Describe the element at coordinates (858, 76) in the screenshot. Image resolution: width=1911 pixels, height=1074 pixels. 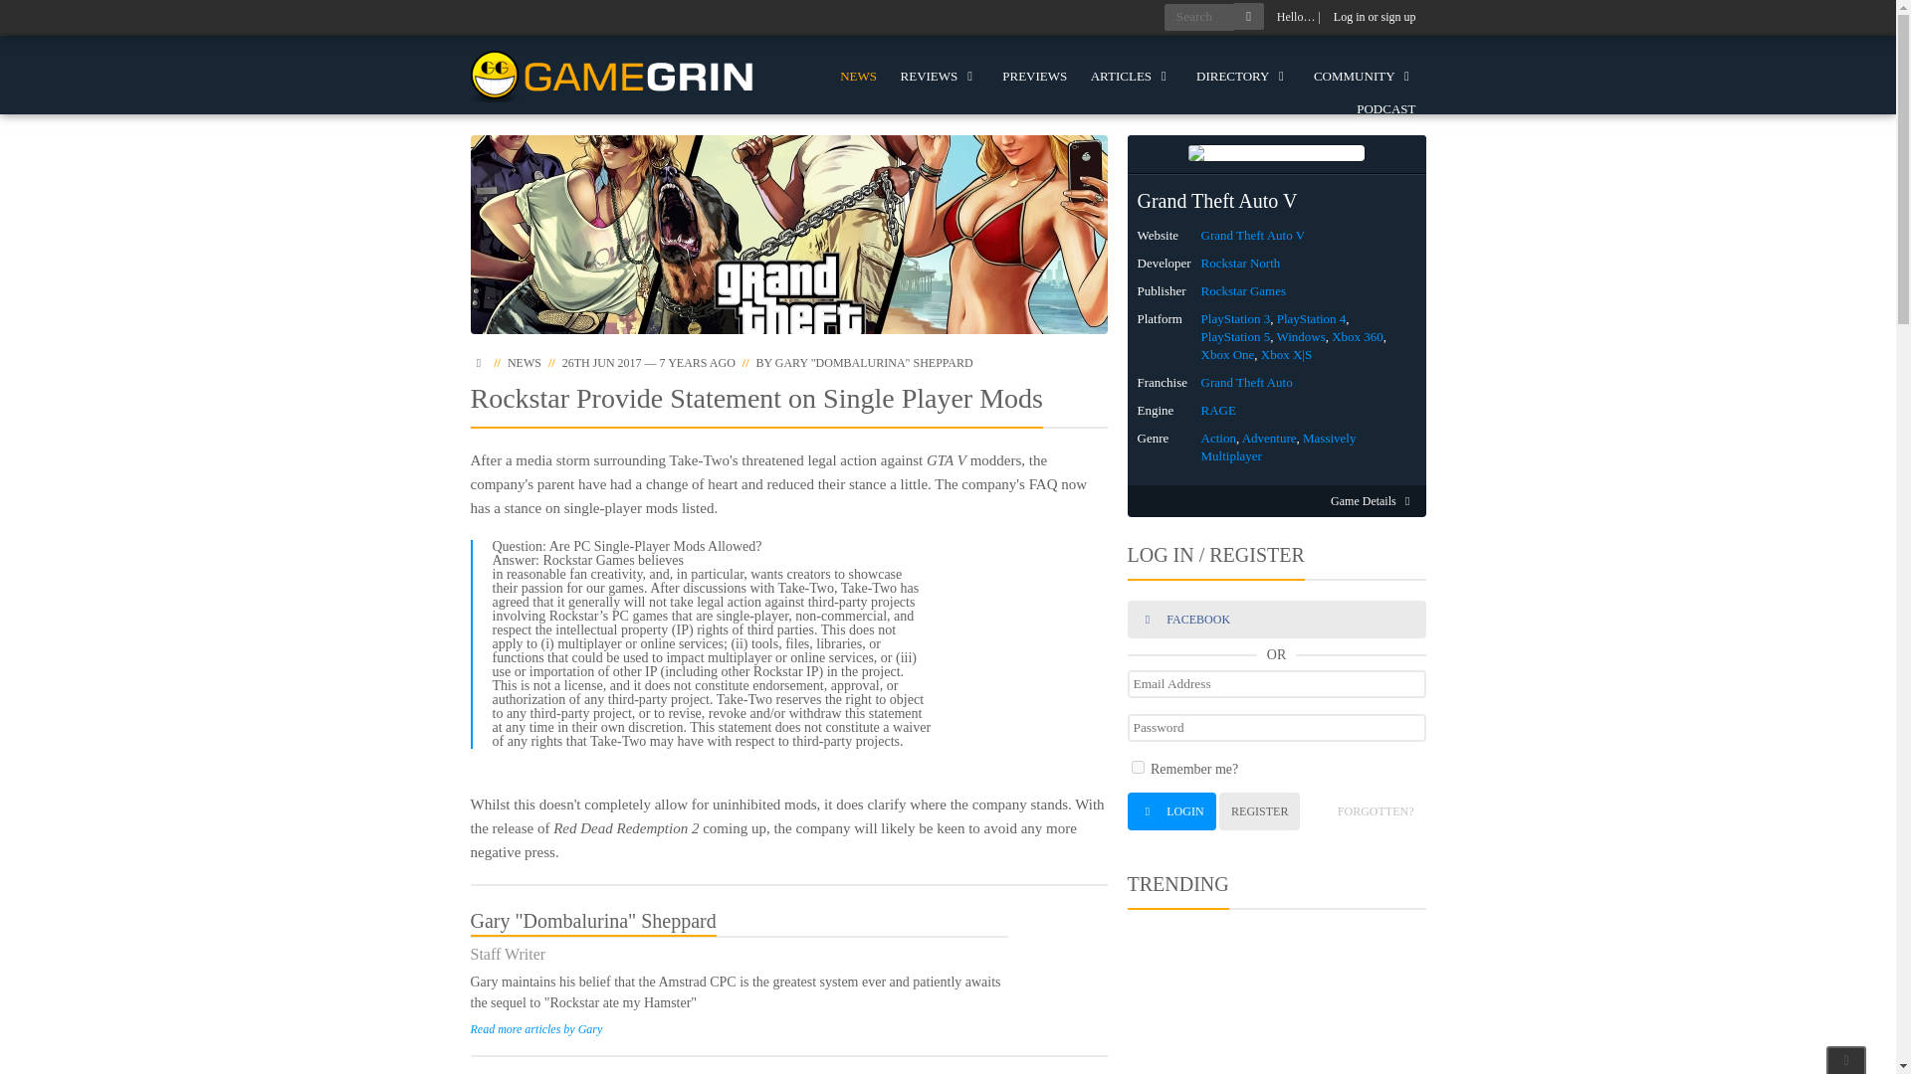
I see `NEWS` at that location.